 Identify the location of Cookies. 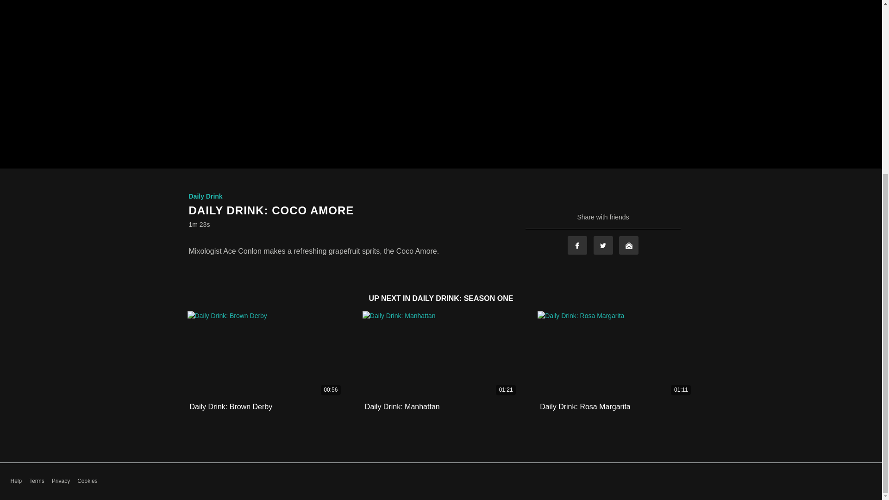
(87, 481).